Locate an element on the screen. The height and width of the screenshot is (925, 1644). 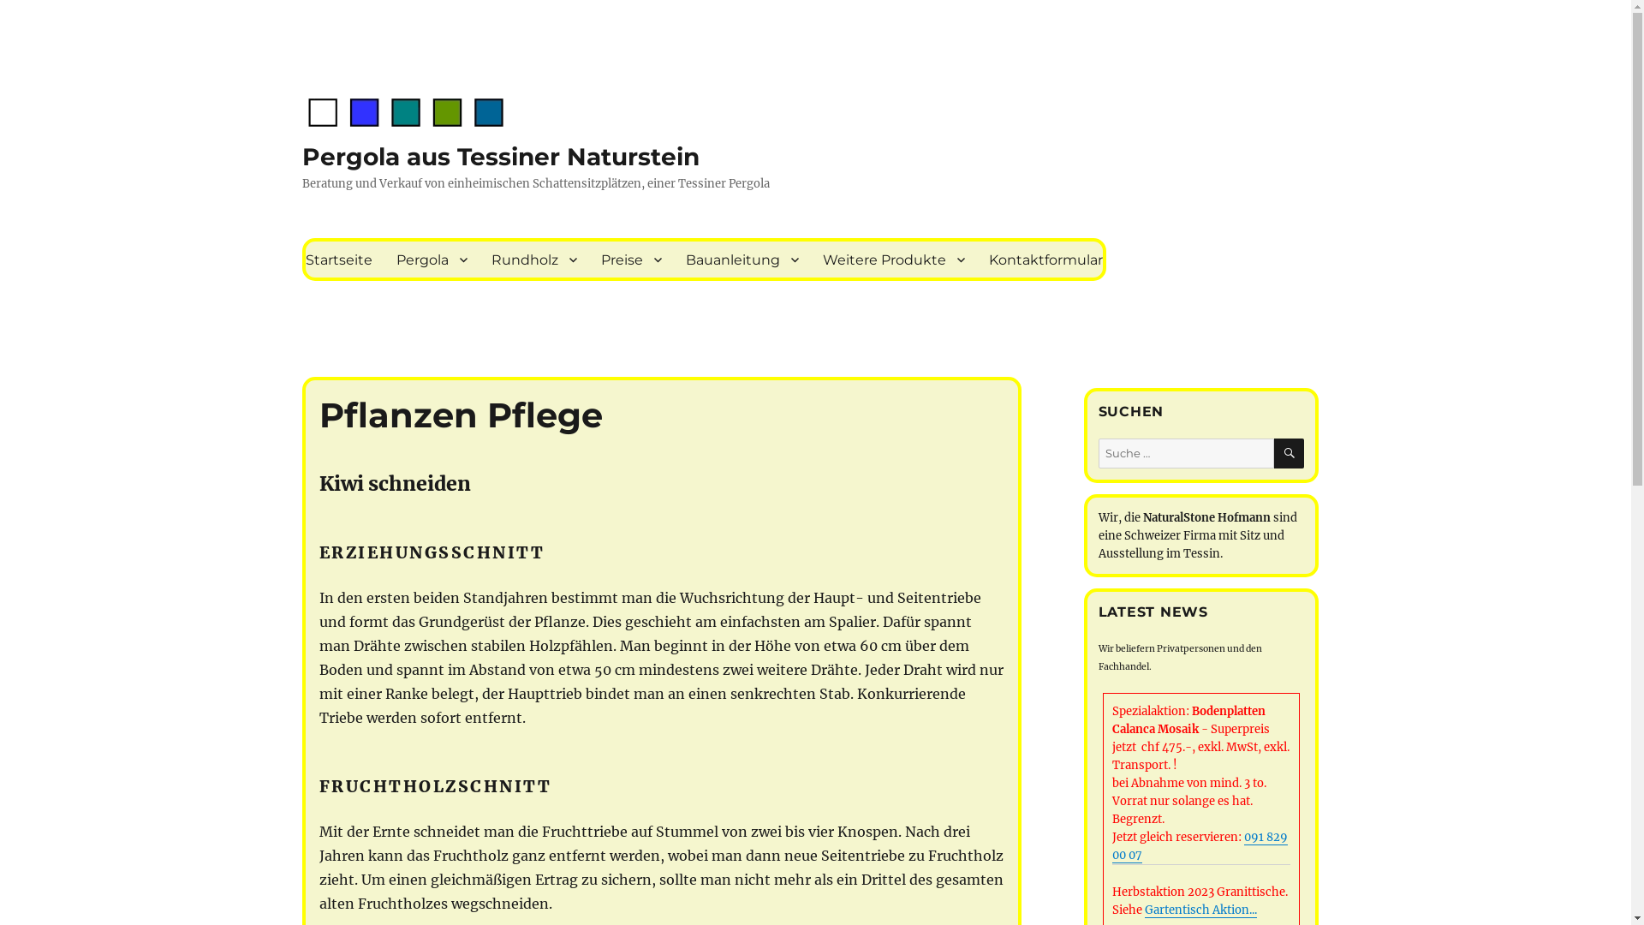
Pergola is located at coordinates (432, 260).